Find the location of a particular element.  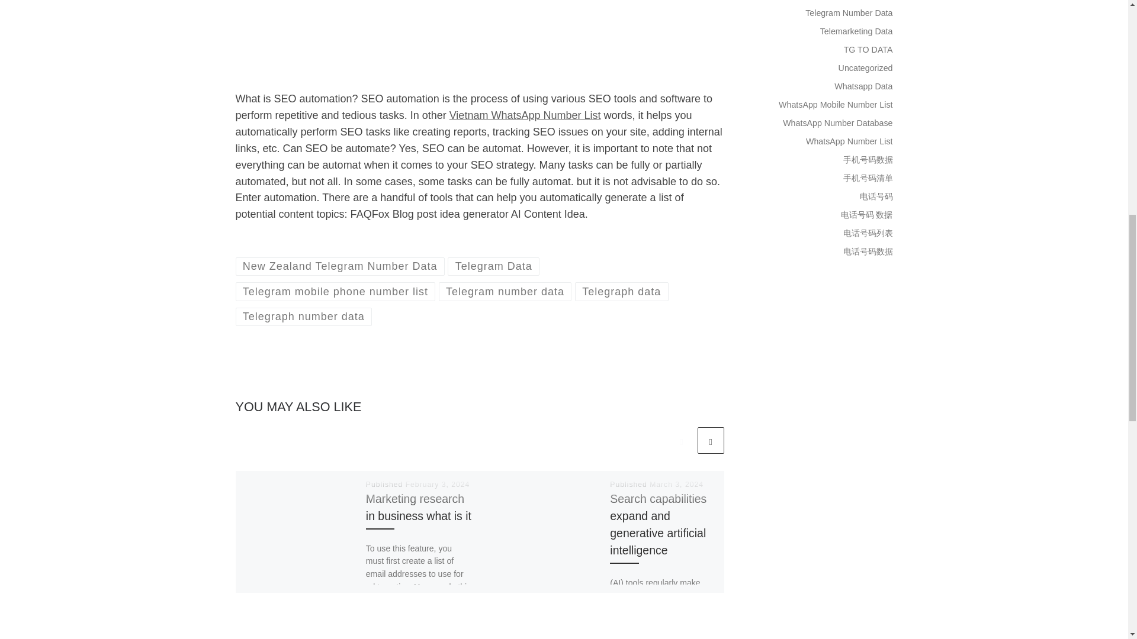

View all posts in Telegraph number data is located at coordinates (304, 316).